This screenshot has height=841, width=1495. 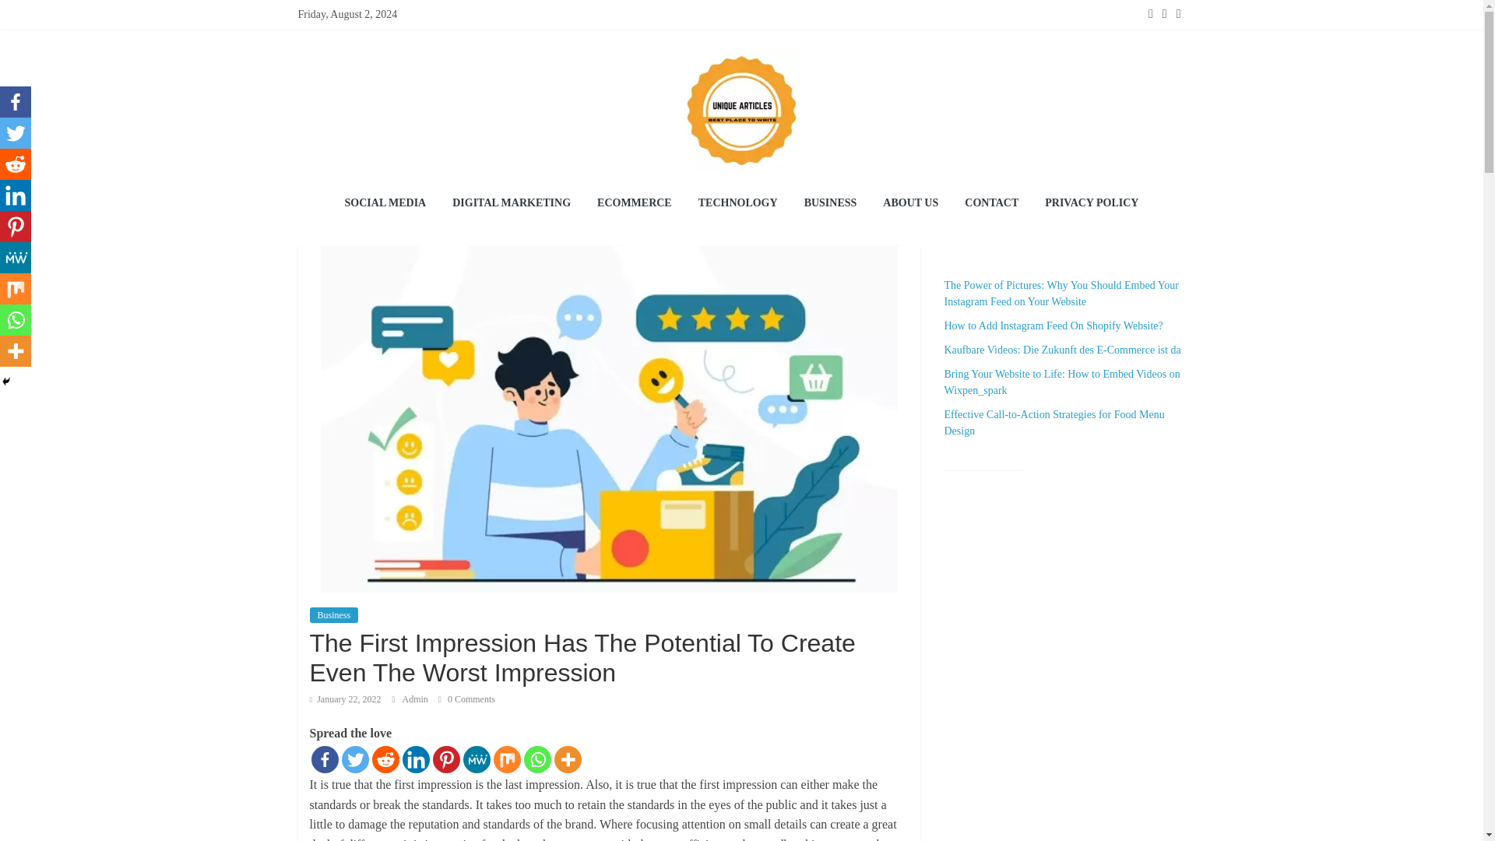 I want to click on Whatsapp, so click(x=536, y=758).